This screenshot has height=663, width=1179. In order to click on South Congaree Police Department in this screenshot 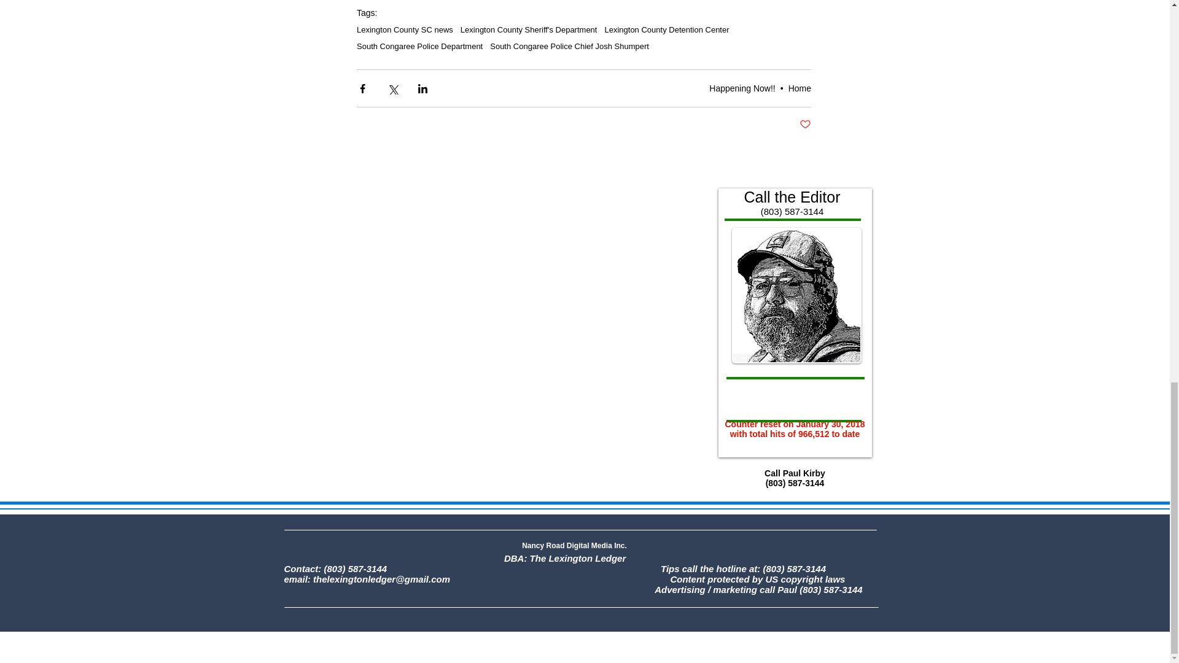, I will do `click(419, 47)`.